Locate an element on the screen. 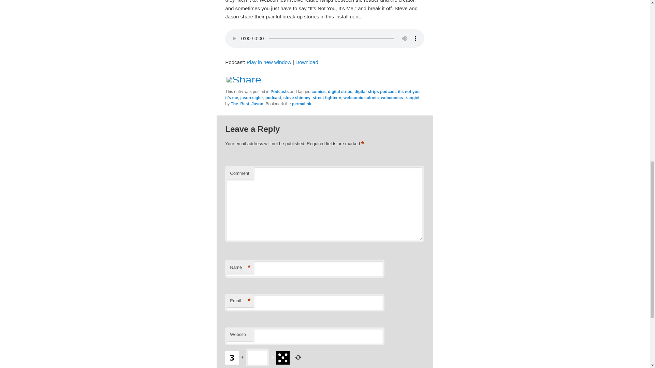 Image resolution: width=655 pixels, height=368 pixels. it's not you it's me is located at coordinates (322, 95).